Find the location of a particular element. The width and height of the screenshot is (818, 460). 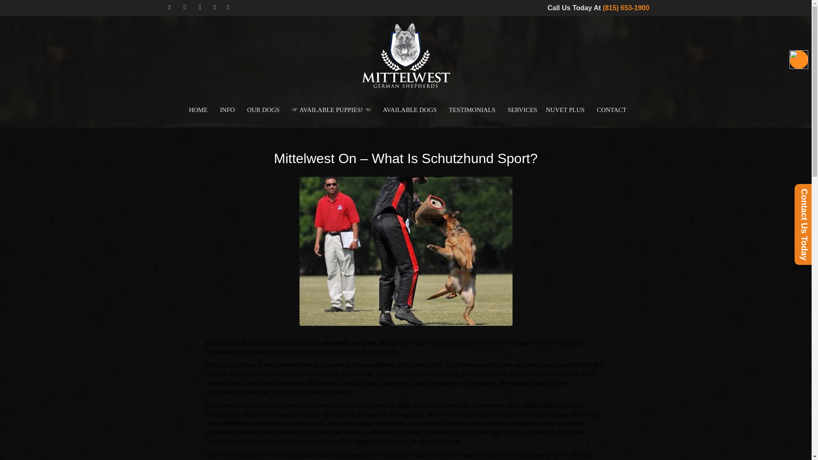

 AVAILABLE DOGS is located at coordinates (408, 109).